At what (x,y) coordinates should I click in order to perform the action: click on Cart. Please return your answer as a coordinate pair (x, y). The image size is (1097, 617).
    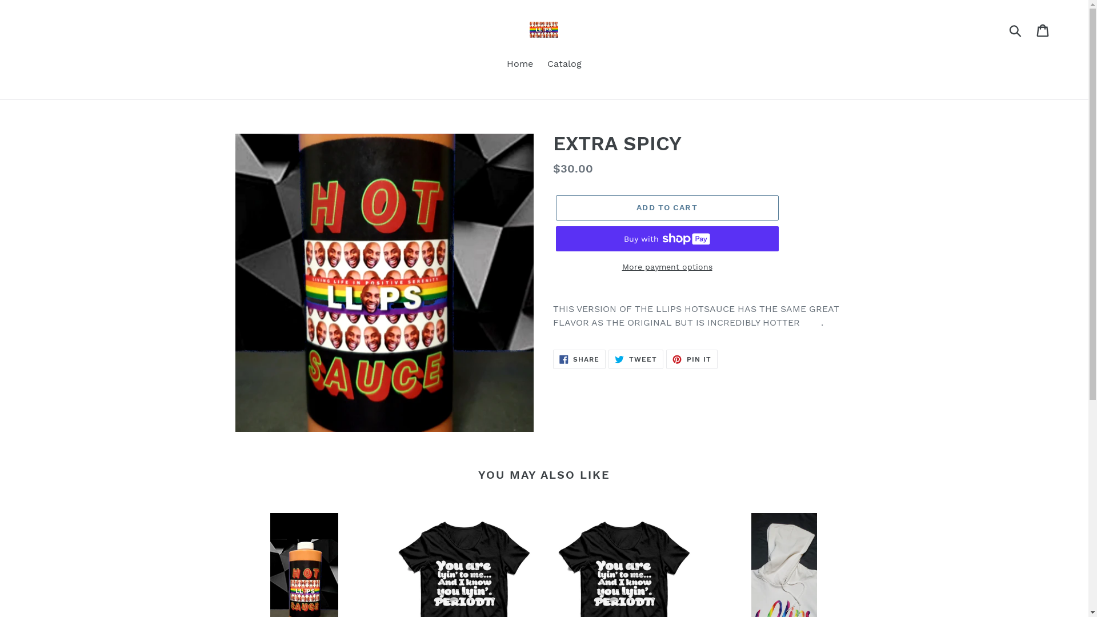
    Looking at the image, I should click on (1043, 30).